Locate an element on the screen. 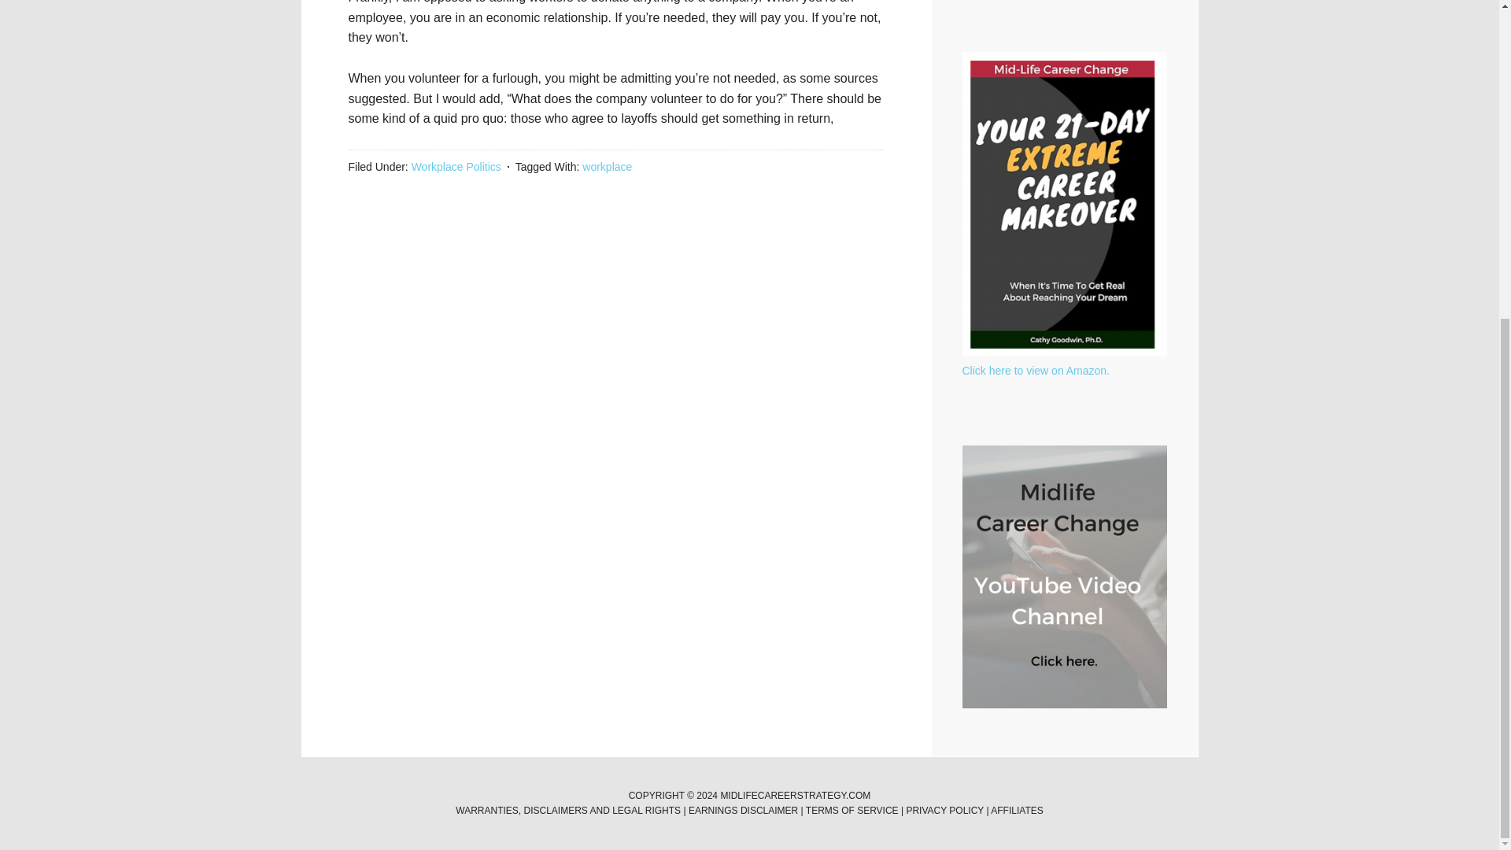 This screenshot has width=1511, height=850. TERMS OF SERVICE is located at coordinates (852, 810).